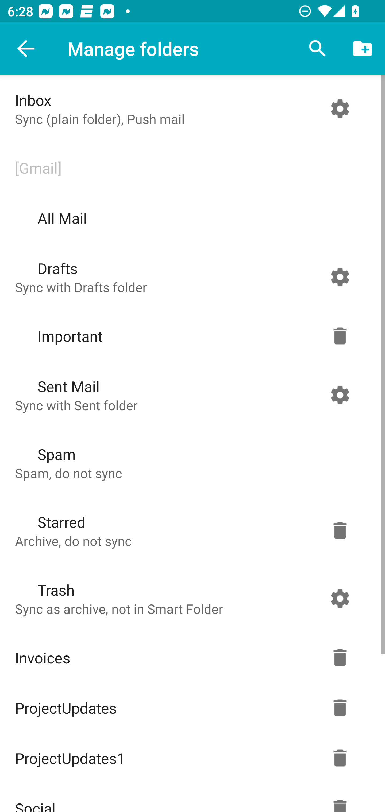 This screenshot has width=385, height=812. What do you see at coordinates (318, 49) in the screenshot?
I see `Search folders` at bounding box center [318, 49].